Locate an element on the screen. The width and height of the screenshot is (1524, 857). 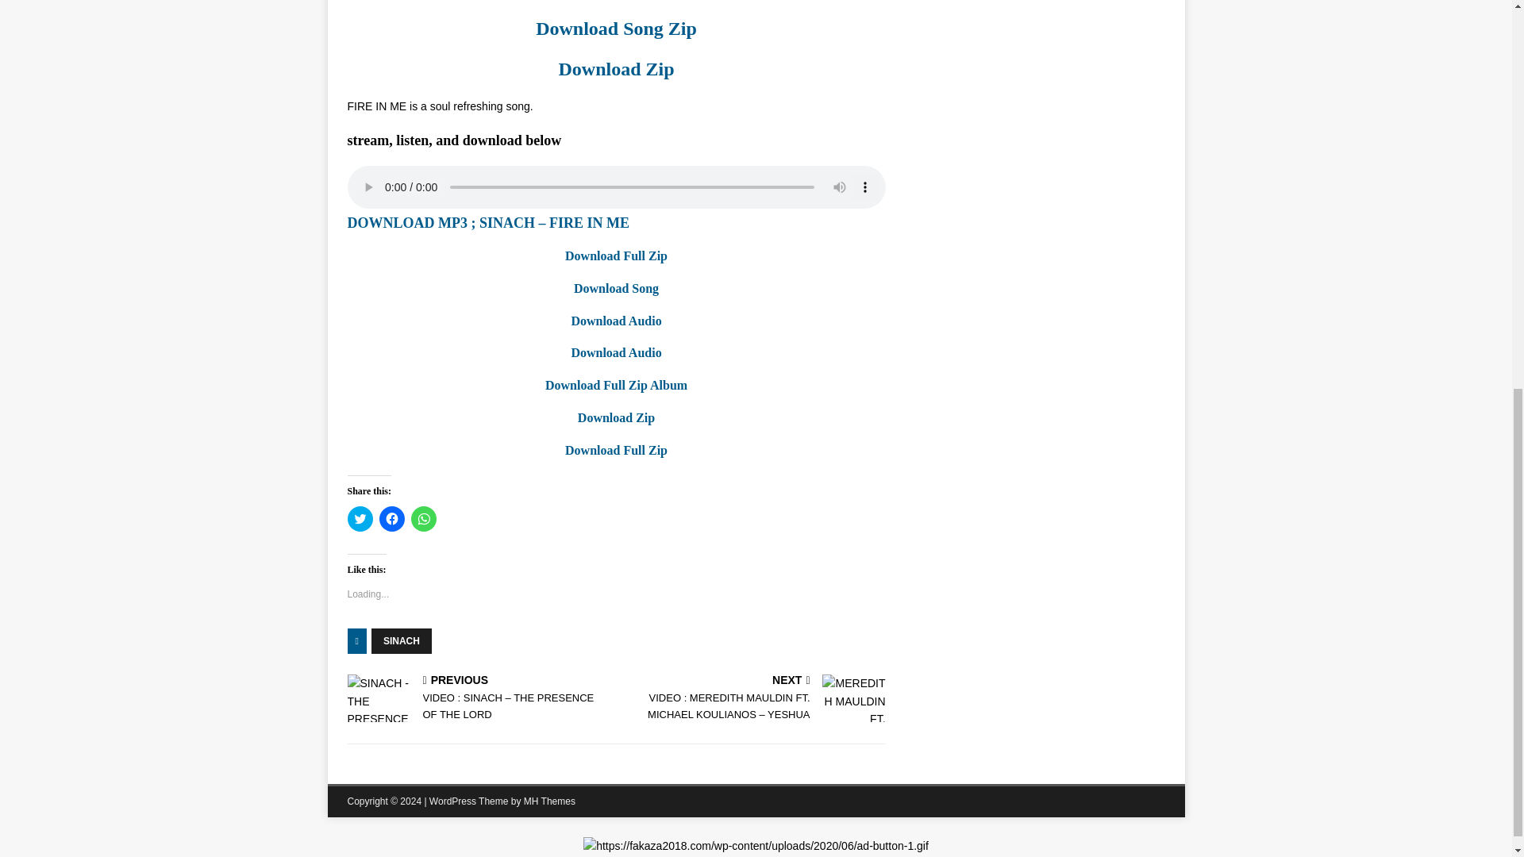
Download Full Zip is located at coordinates (616, 256).